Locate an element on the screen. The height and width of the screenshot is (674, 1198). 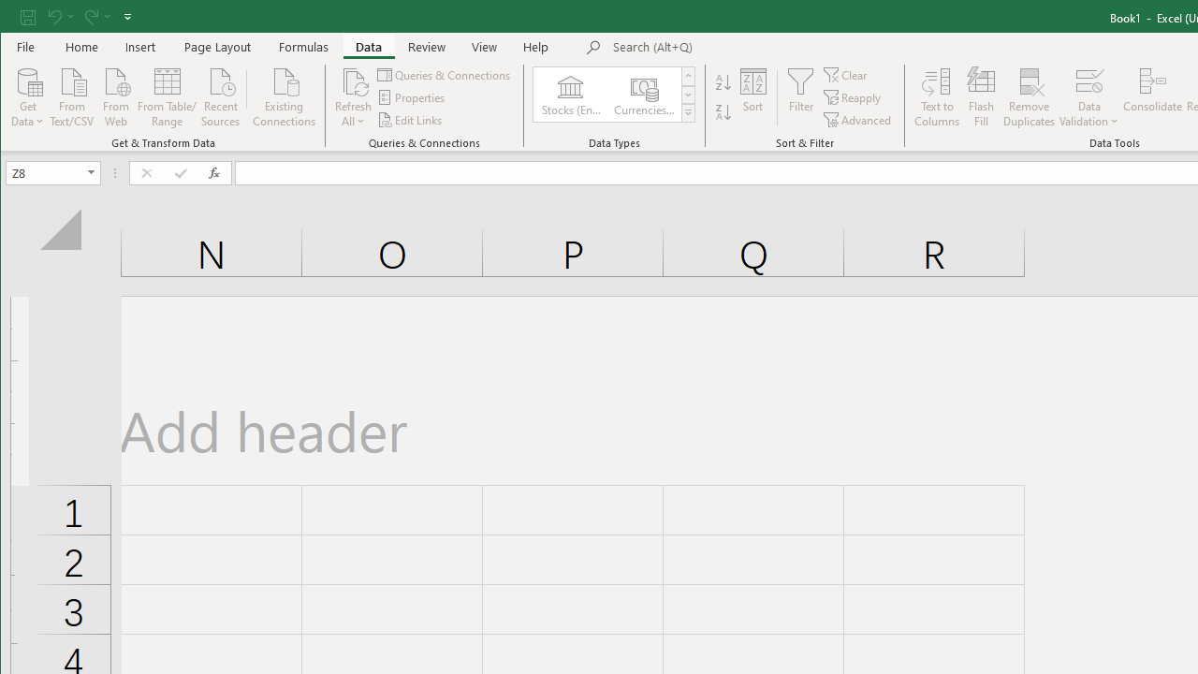
From Web is located at coordinates (115, 95).